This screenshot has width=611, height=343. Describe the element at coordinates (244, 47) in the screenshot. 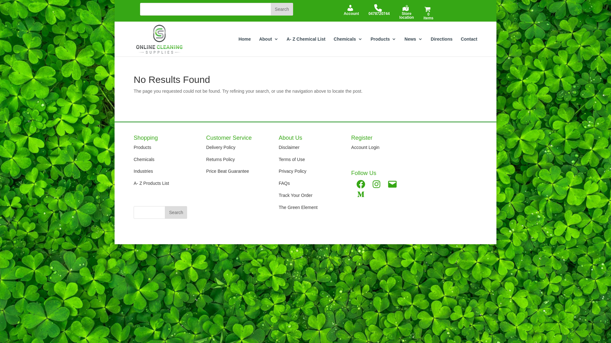

I see `Home` at that location.